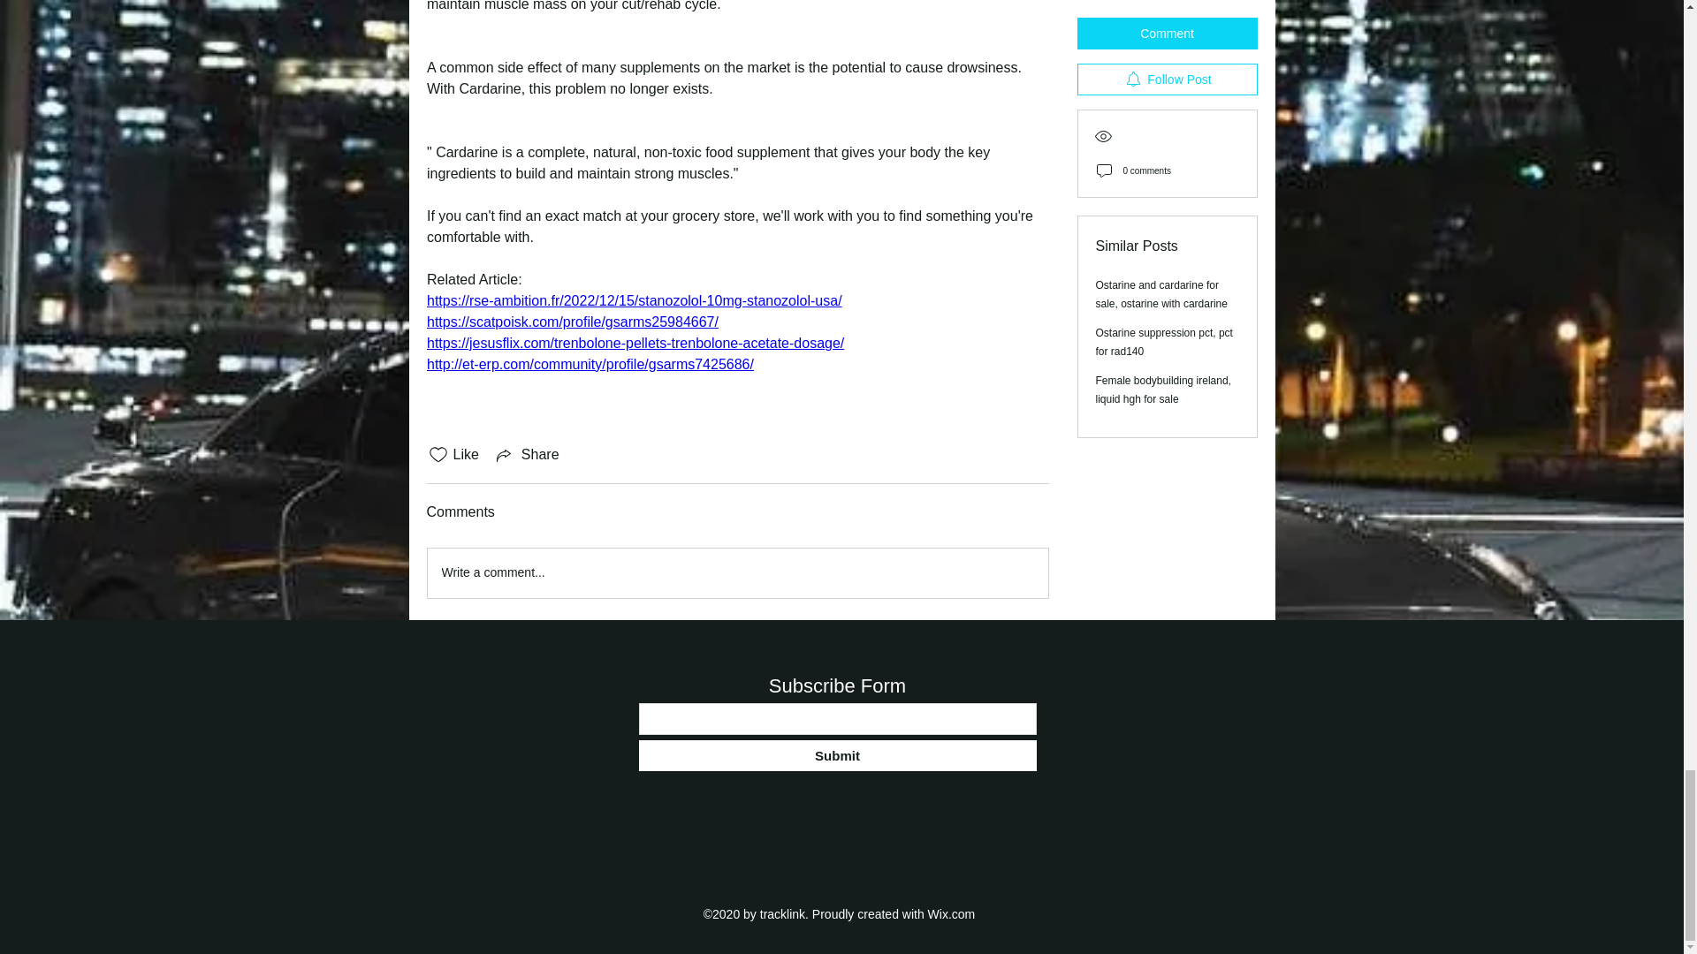 This screenshot has height=954, width=1697. Describe the element at coordinates (527, 455) in the screenshot. I see `Share` at that location.